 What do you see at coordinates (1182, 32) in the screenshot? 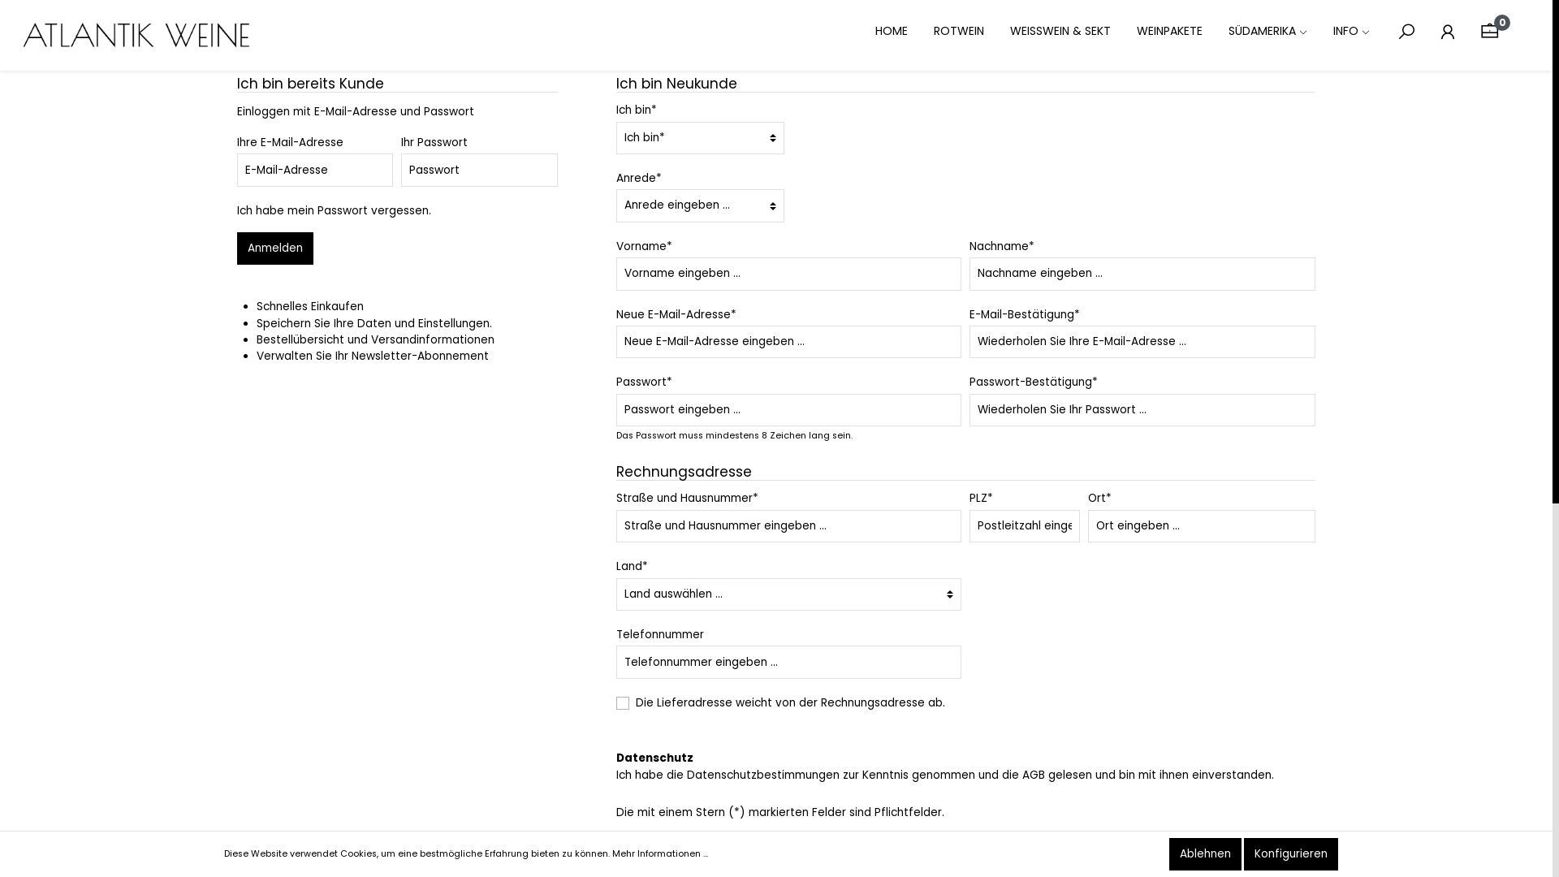
I see `WEINPAKETE` at bounding box center [1182, 32].